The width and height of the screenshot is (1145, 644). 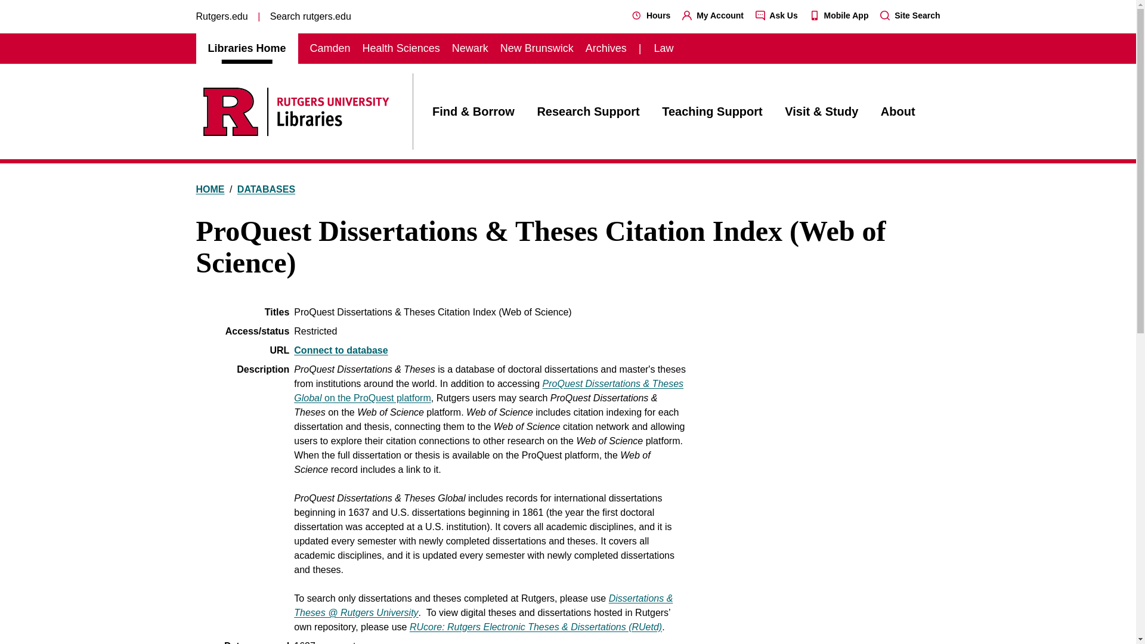 What do you see at coordinates (898, 111) in the screenshot?
I see `About` at bounding box center [898, 111].